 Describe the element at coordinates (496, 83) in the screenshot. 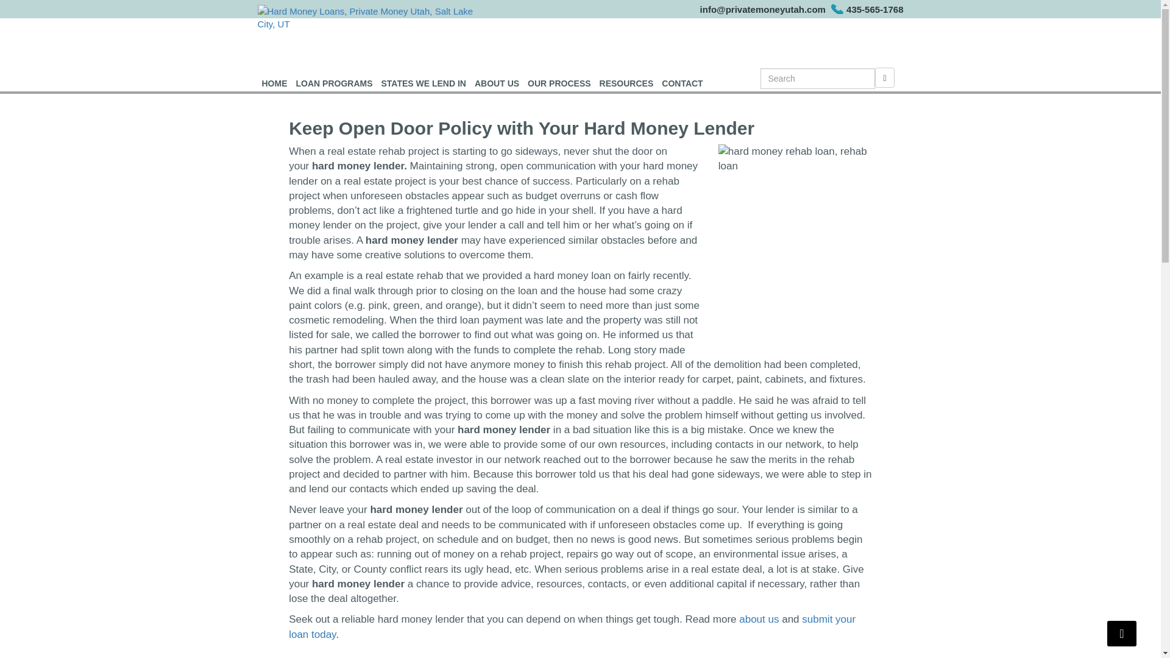

I see `ABOUT US` at that location.